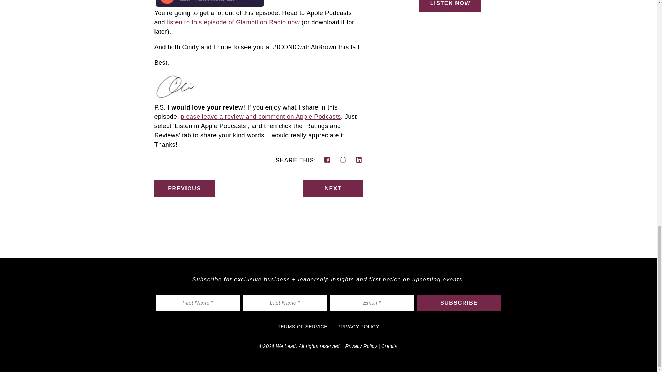  What do you see at coordinates (332, 189) in the screenshot?
I see `NEXT` at bounding box center [332, 189].